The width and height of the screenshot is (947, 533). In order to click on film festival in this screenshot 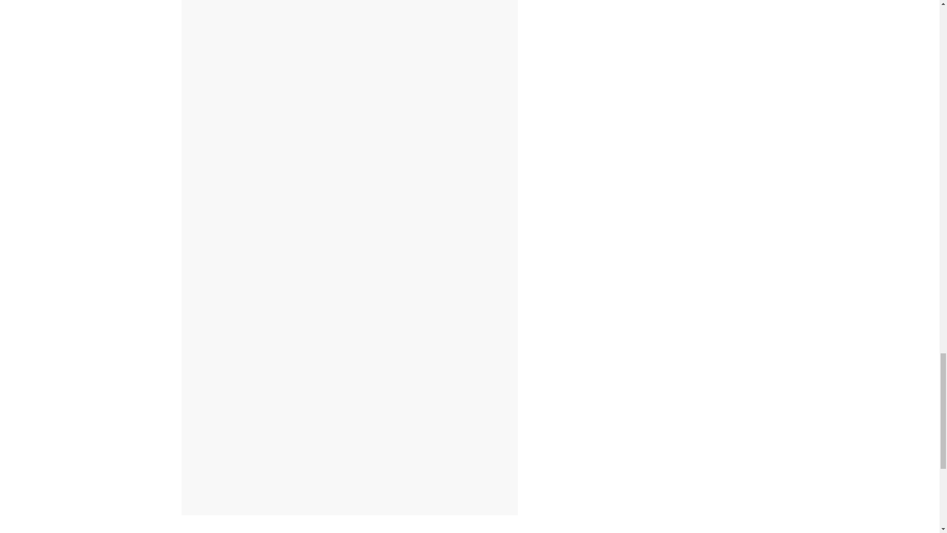, I will do `click(326, 182)`.